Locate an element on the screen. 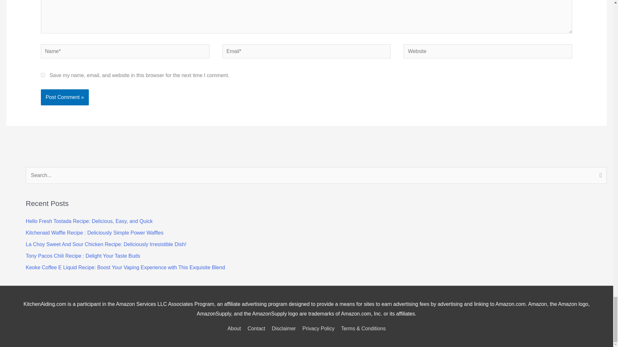 This screenshot has height=347, width=618. About is located at coordinates (235, 328).